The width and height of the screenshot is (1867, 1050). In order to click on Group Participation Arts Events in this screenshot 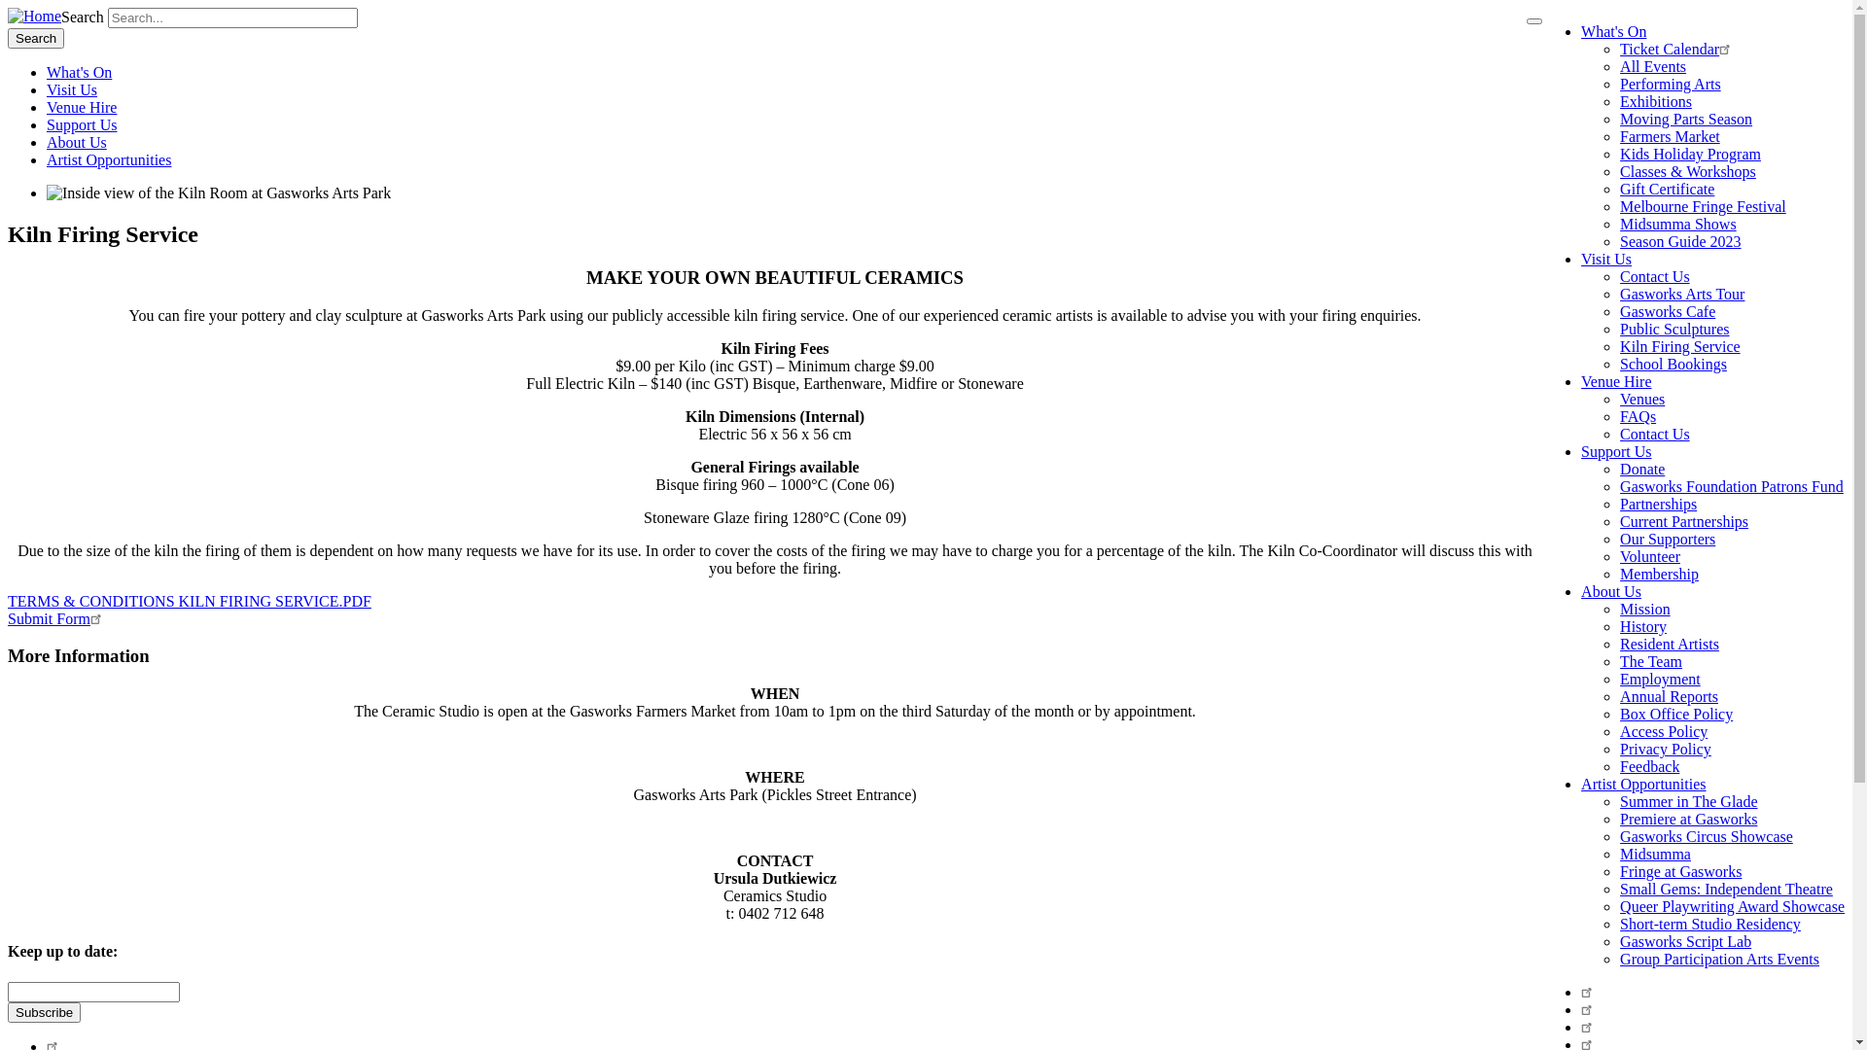, I will do `click(1719, 959)`.